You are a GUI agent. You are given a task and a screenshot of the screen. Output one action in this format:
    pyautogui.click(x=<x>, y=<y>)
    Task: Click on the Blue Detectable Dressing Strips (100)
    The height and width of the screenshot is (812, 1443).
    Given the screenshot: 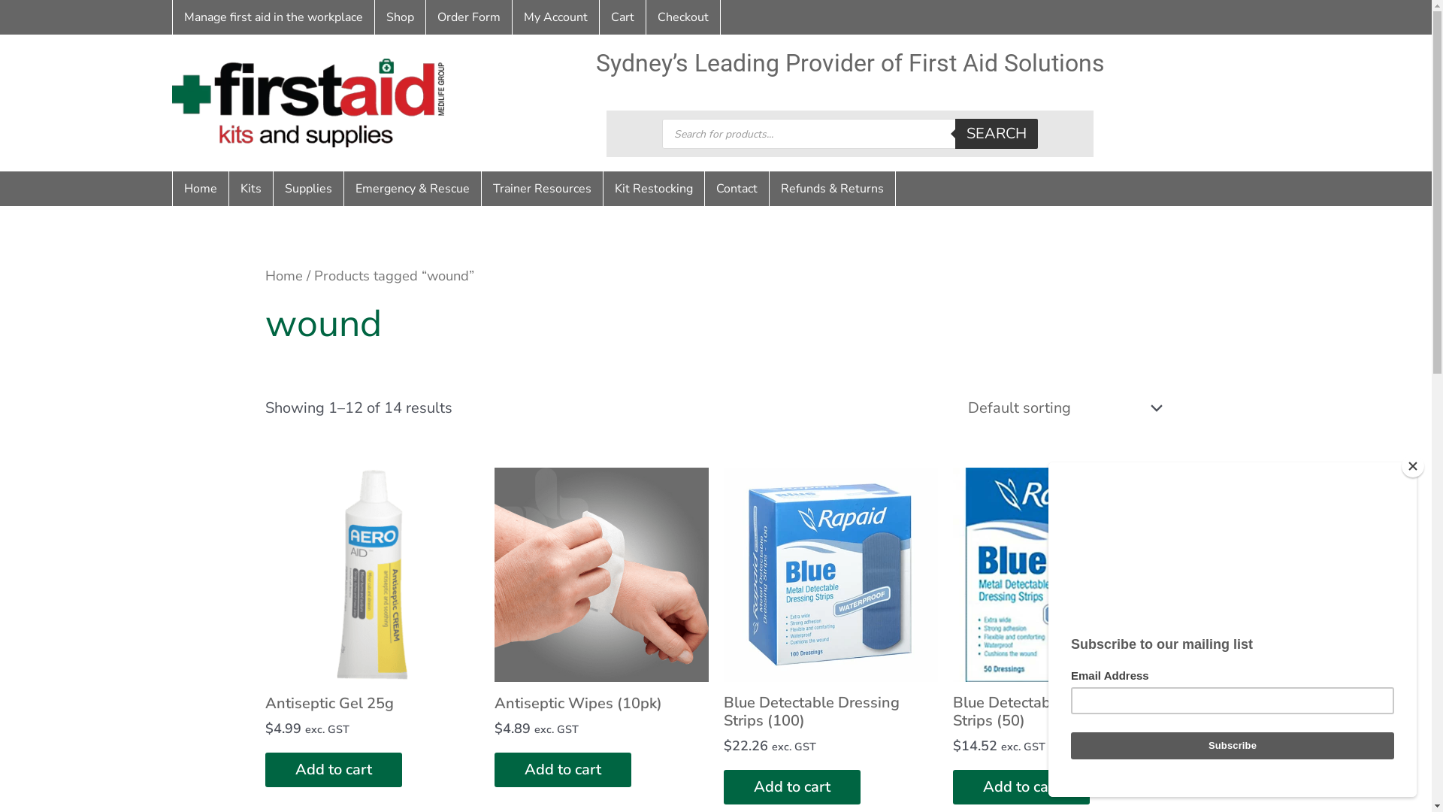 What is the action you would take?
    pyautogui.click(x=830, y=716)
    